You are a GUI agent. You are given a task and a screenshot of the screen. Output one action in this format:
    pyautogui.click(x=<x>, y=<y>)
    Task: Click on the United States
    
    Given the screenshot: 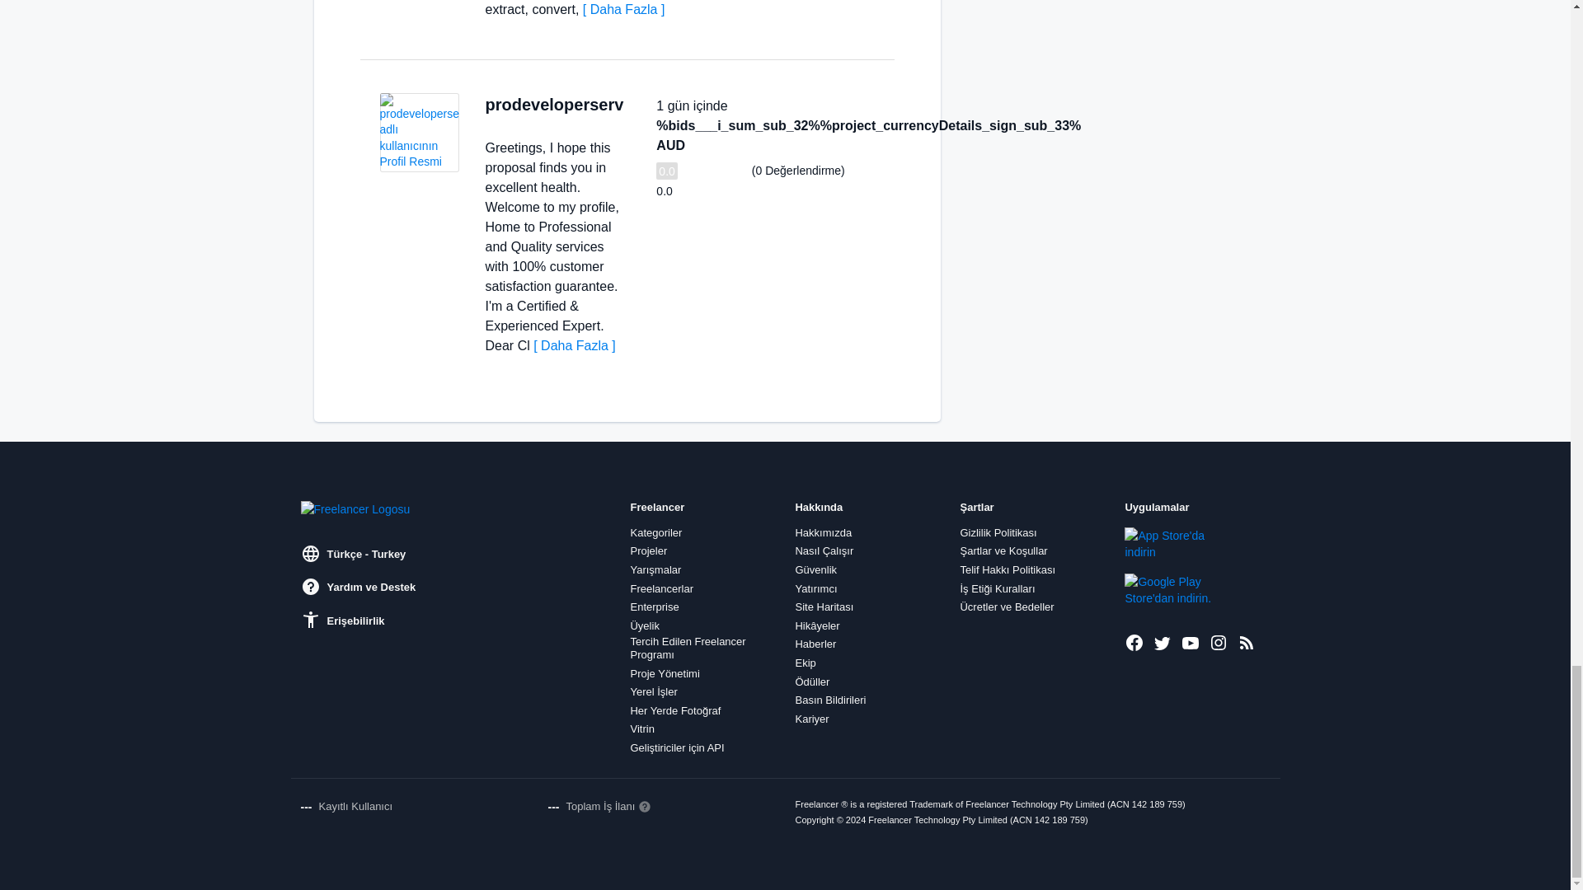 What is the action you would take?
    pyautogui.click(x=491, y=122)
    